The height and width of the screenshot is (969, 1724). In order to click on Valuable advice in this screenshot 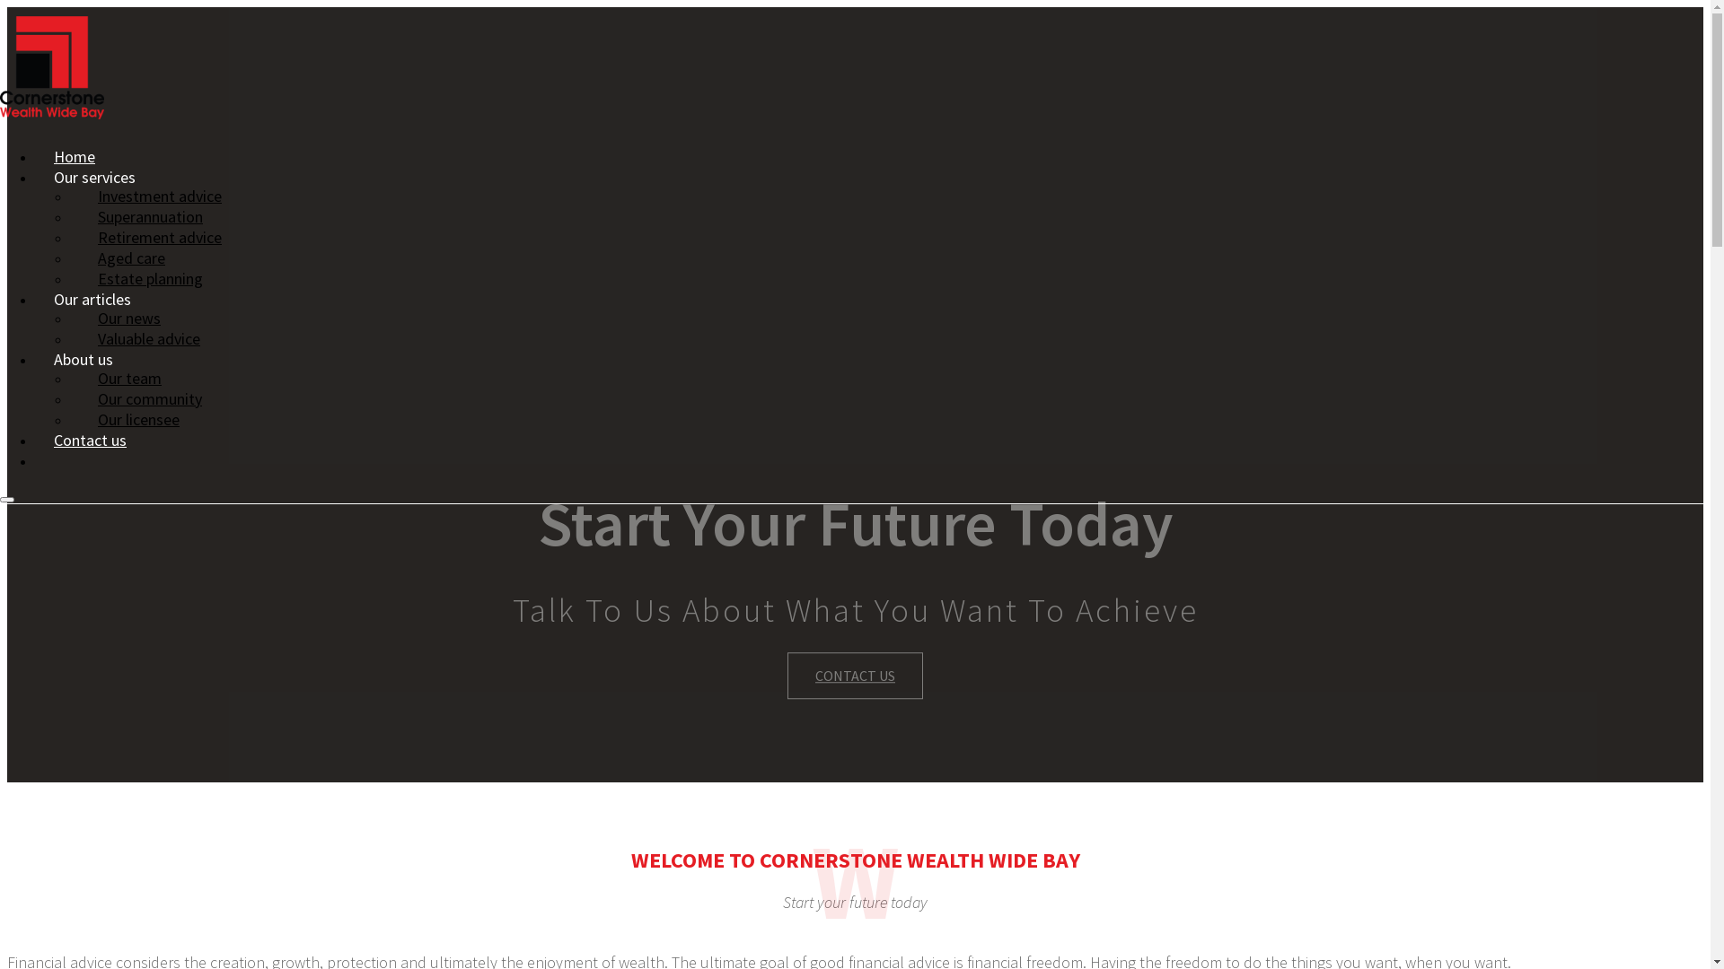, I will do `click(149, 339)`.